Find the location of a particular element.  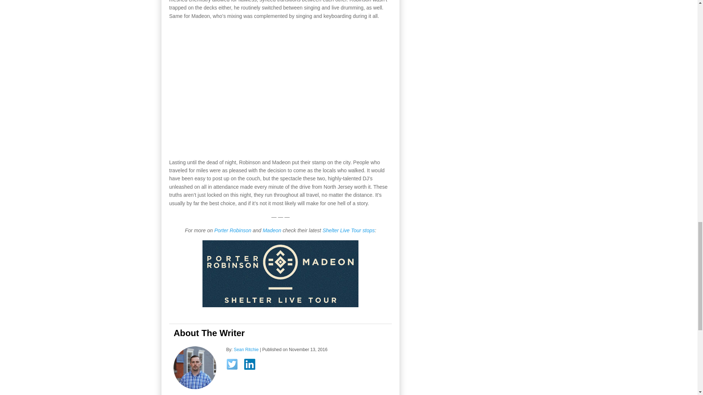

Madeon is located at coordinates (272, 230).